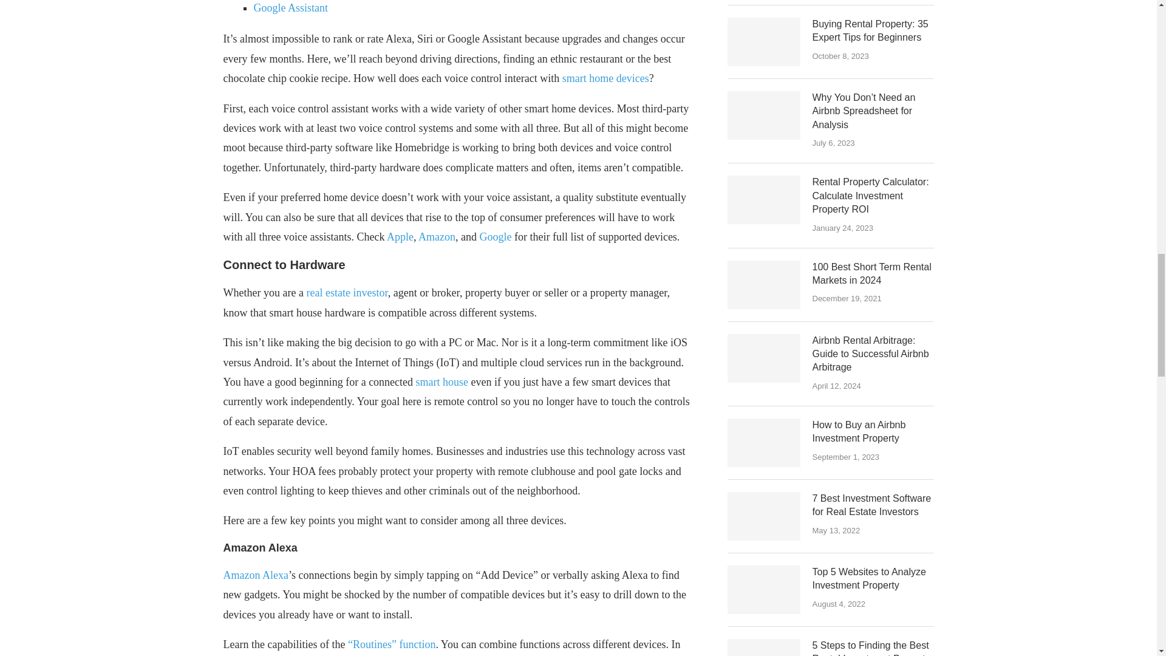 The width and height of the screenshot is (1166, 656). What do you see at coordinates (256, 575) in the screenshot?
I see `Amazon Alexa` at bounding box center [256, 575].